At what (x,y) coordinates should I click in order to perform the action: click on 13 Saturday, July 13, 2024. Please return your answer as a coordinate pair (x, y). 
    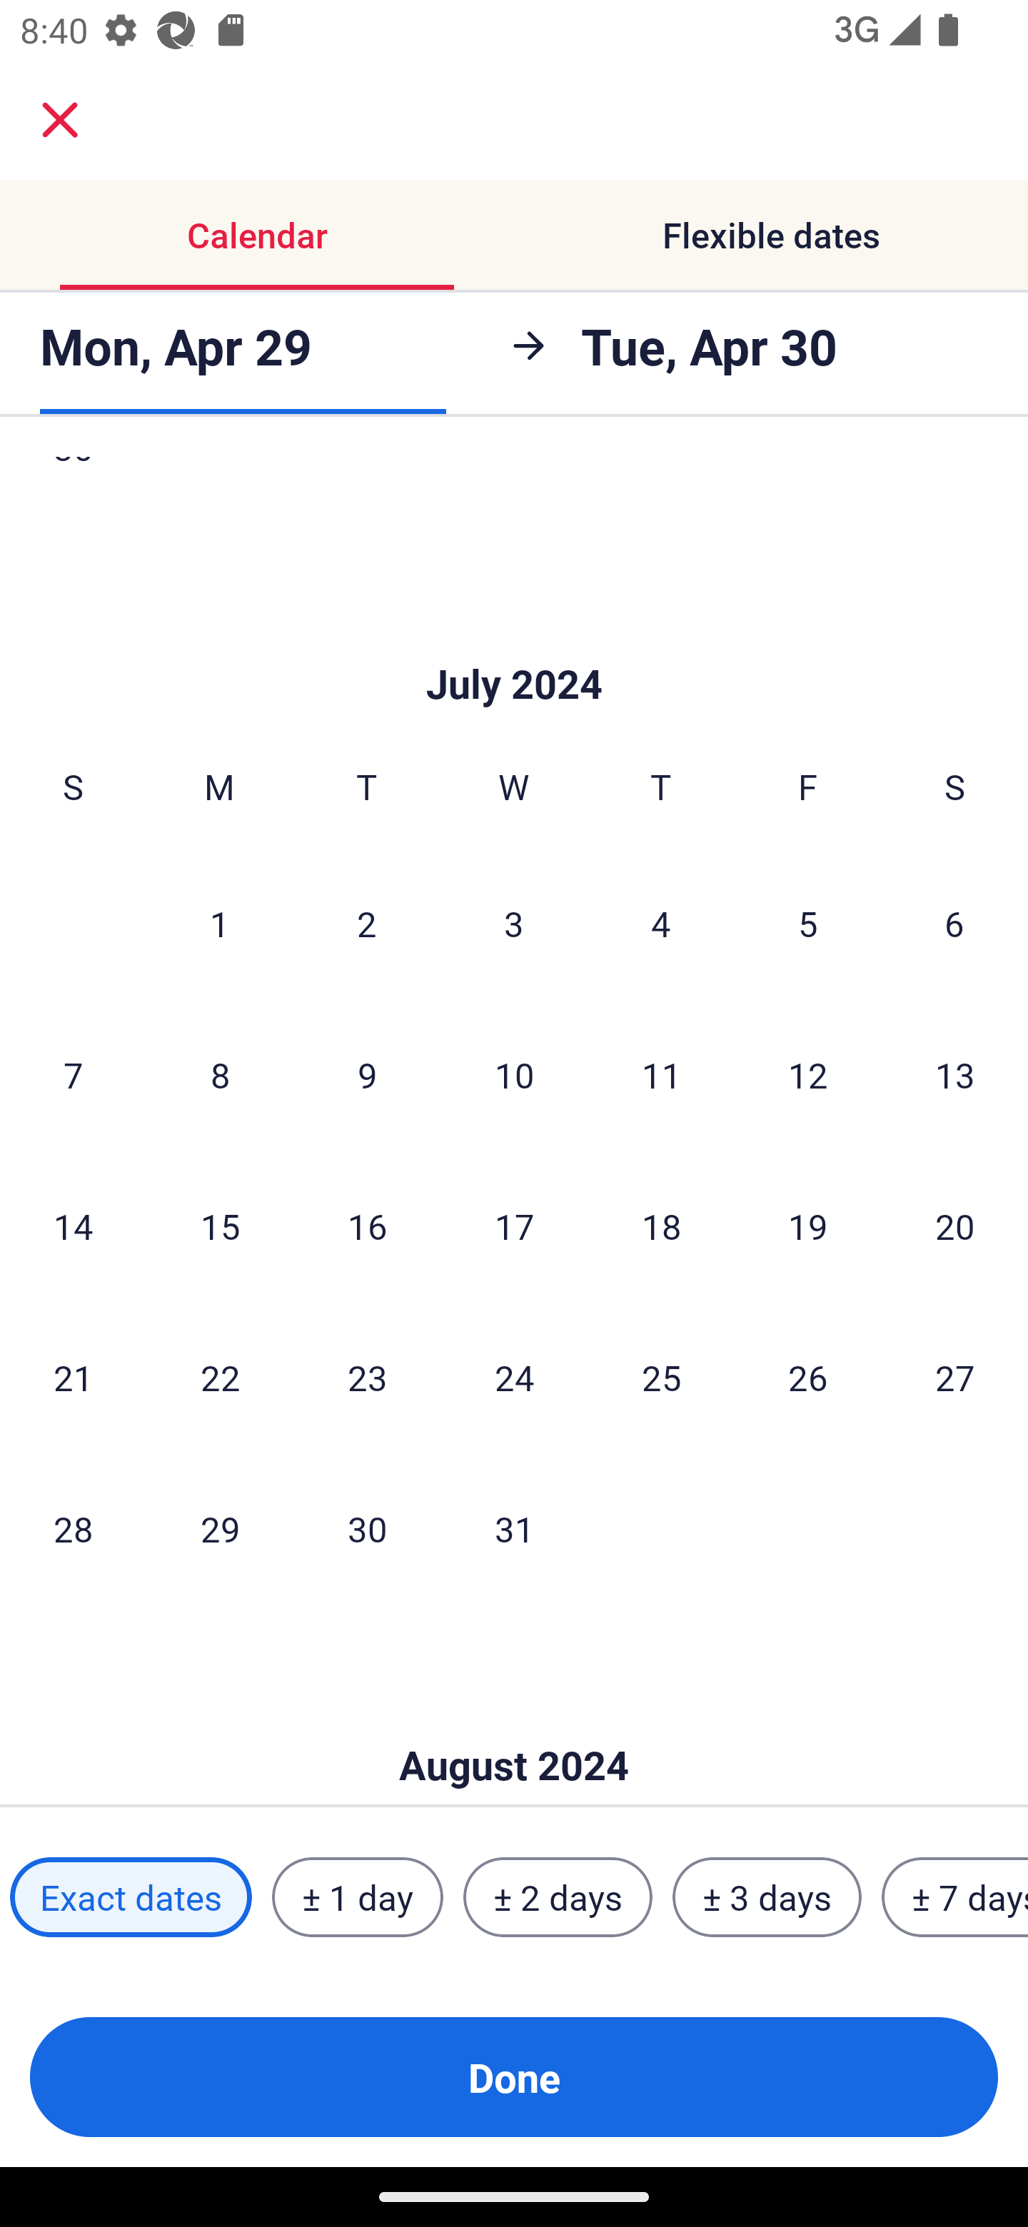
    Looking at the image, I should click on (955, 1074).